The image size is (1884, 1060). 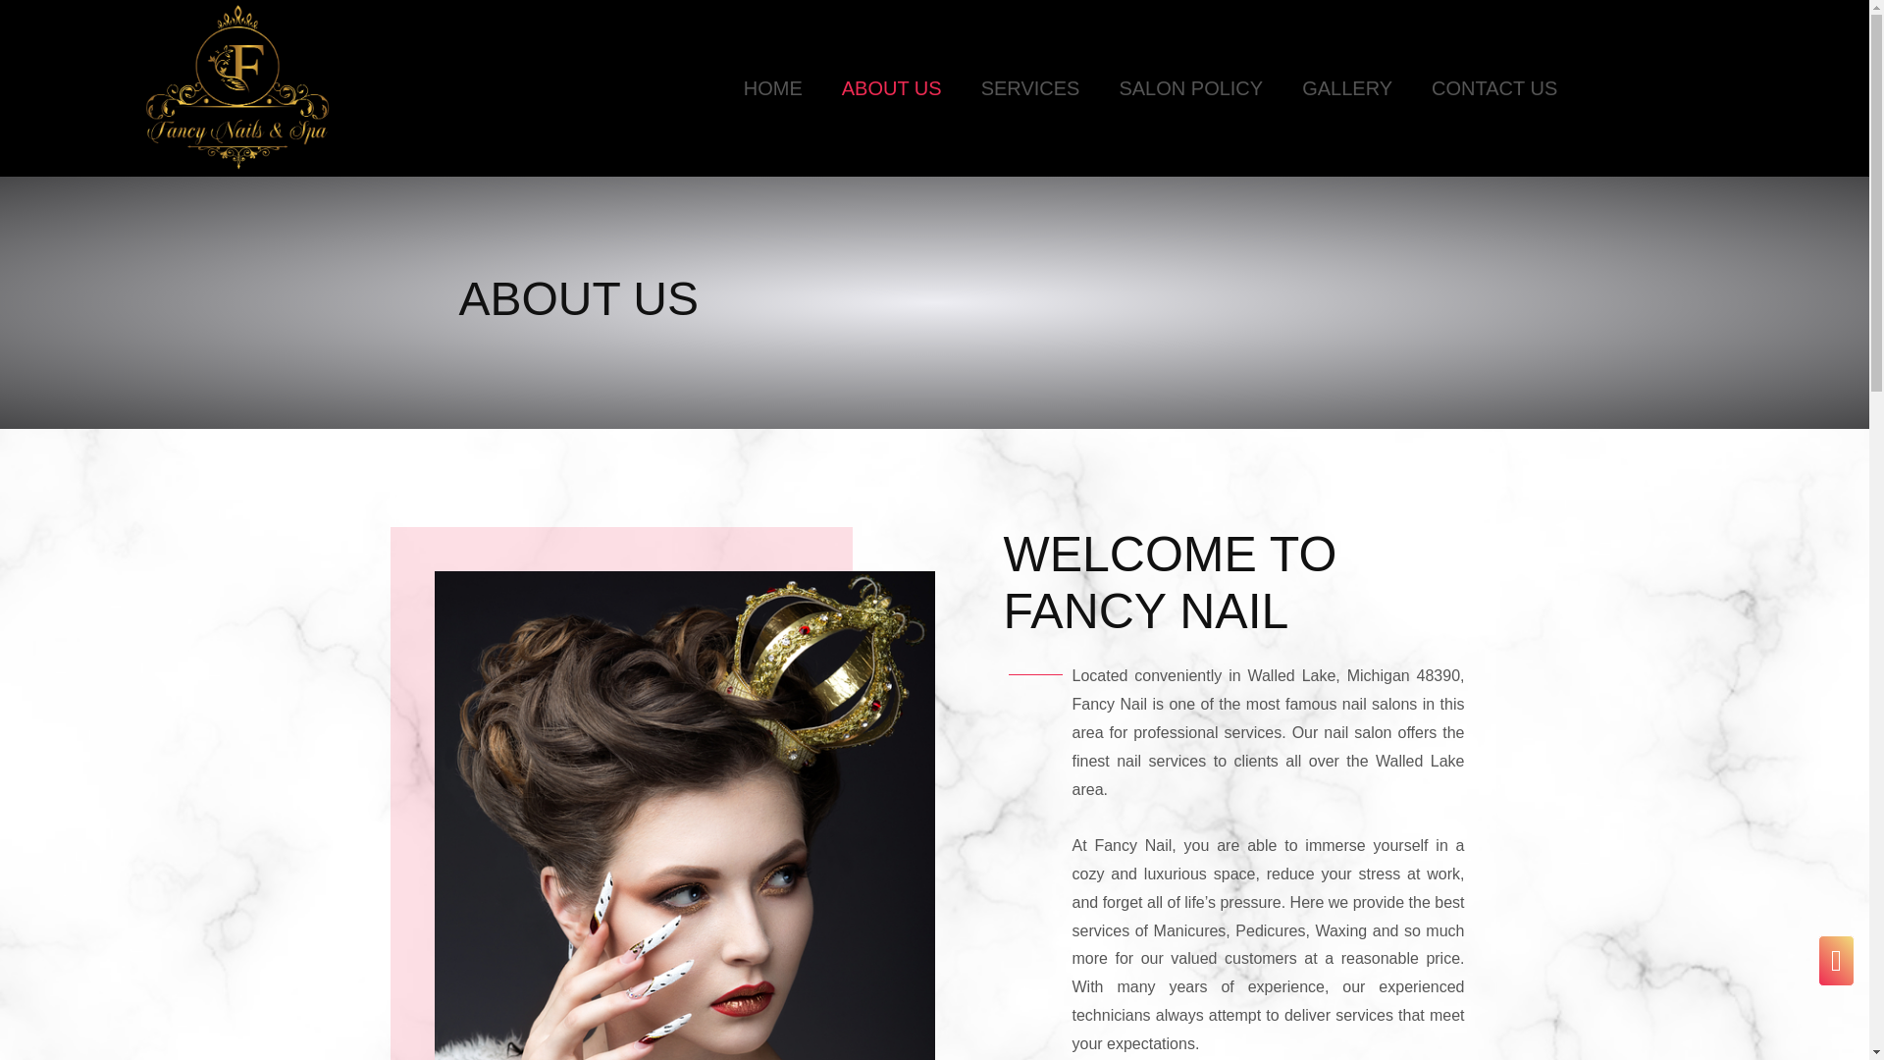 I want to click on Gallery, so click(x=1346, y=88).